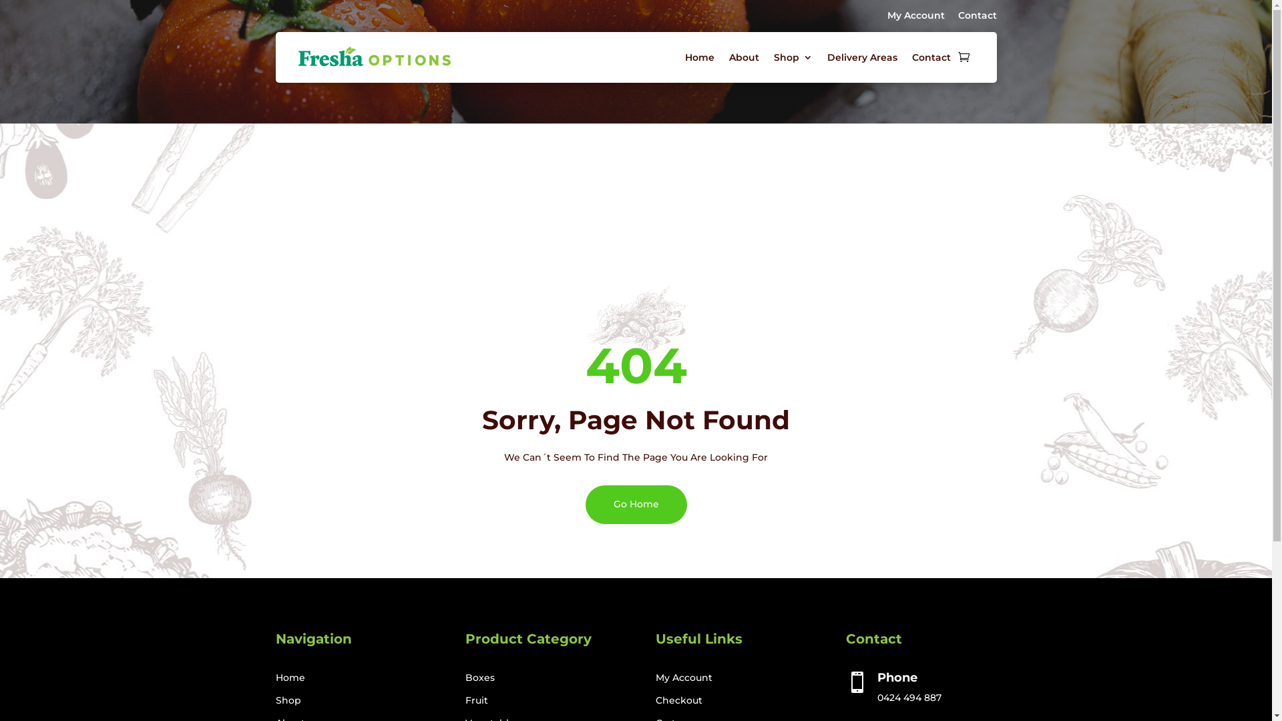  What do you see at coordinates (679, 700) in the screenshot?
I see `Checkout` at bounding box center [679, 700].